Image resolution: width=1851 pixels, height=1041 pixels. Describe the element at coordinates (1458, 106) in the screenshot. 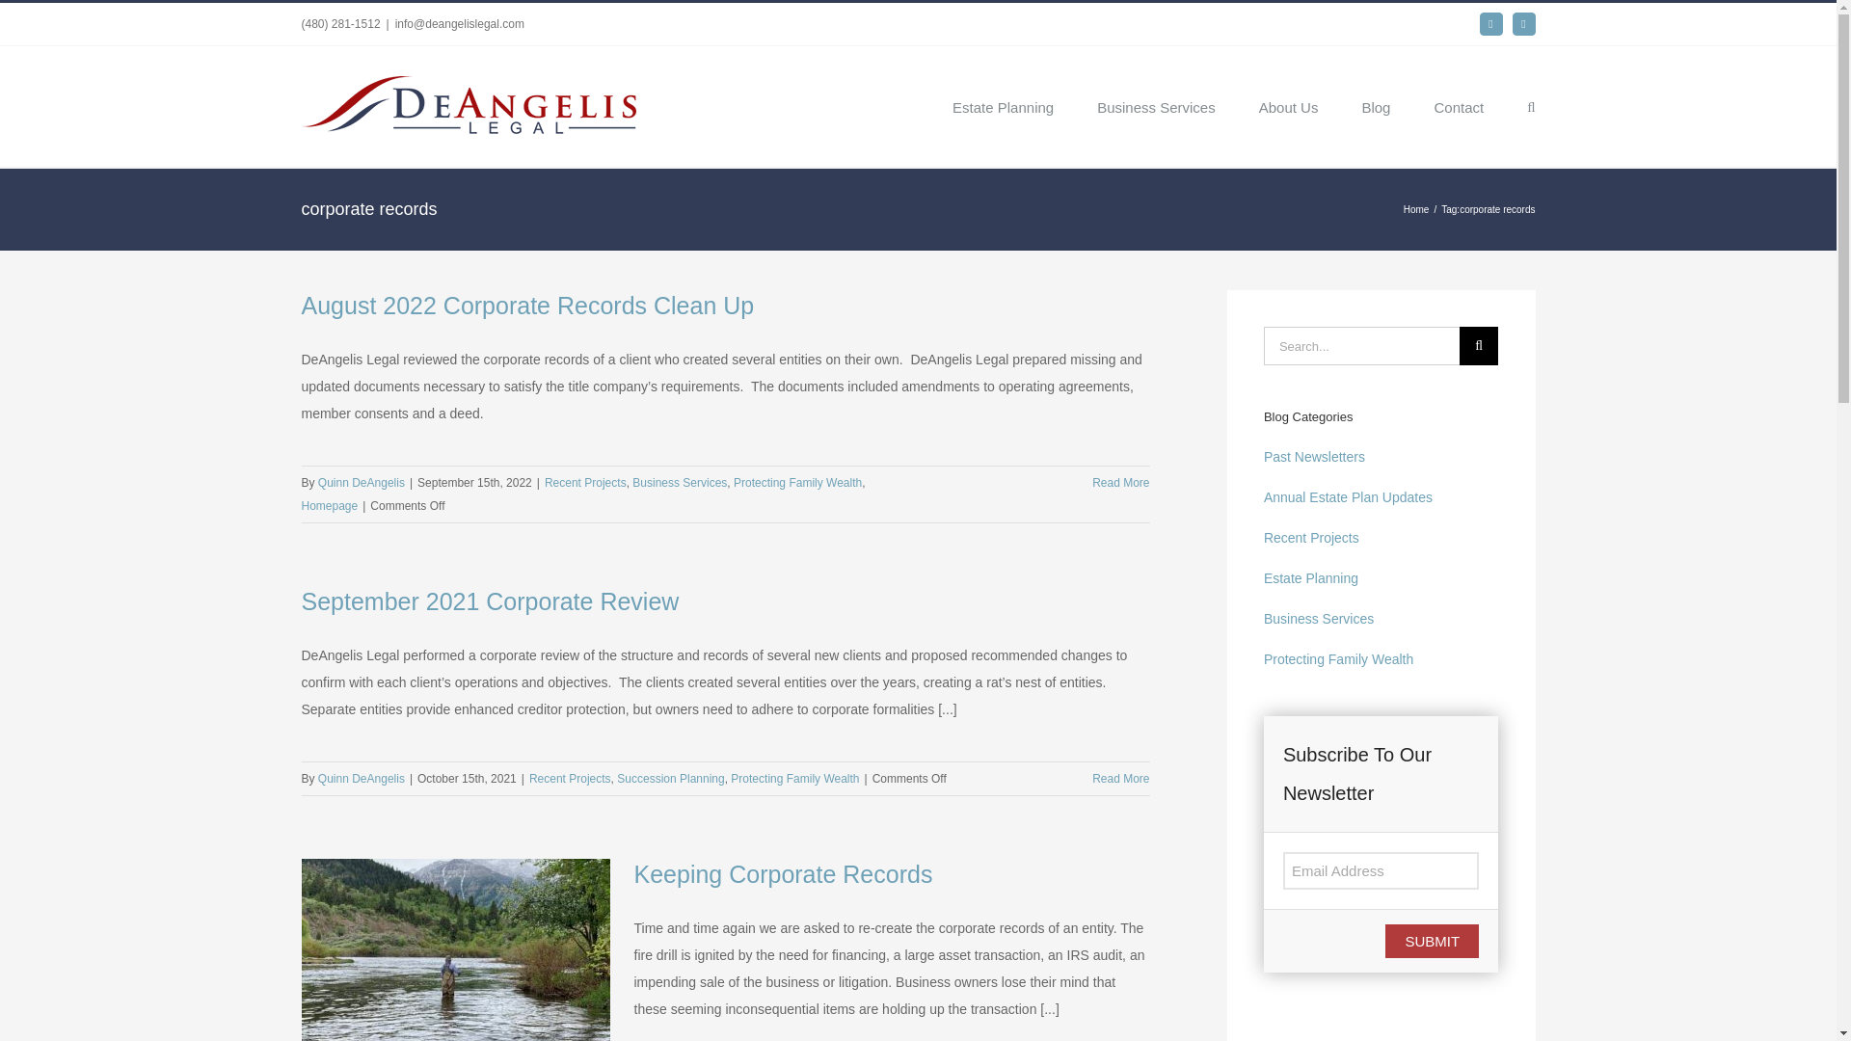

I see `Contact` at that location.